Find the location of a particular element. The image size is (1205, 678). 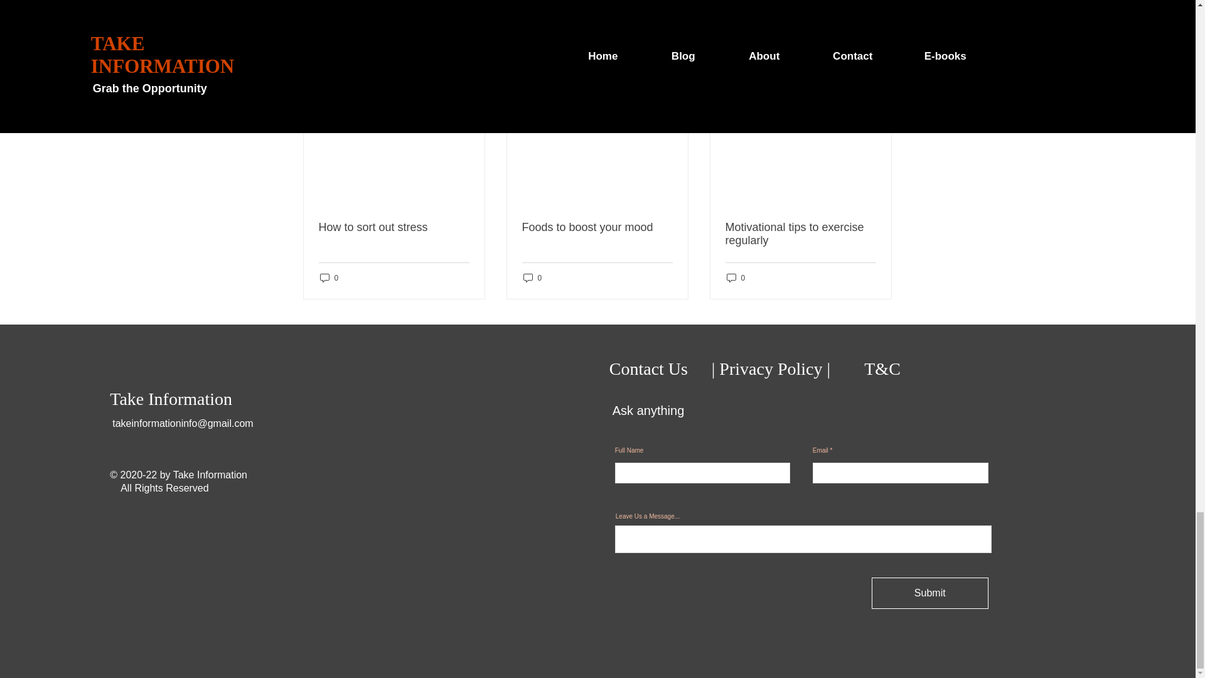

Foods to boost your mood is located at coordinates (597, 227).